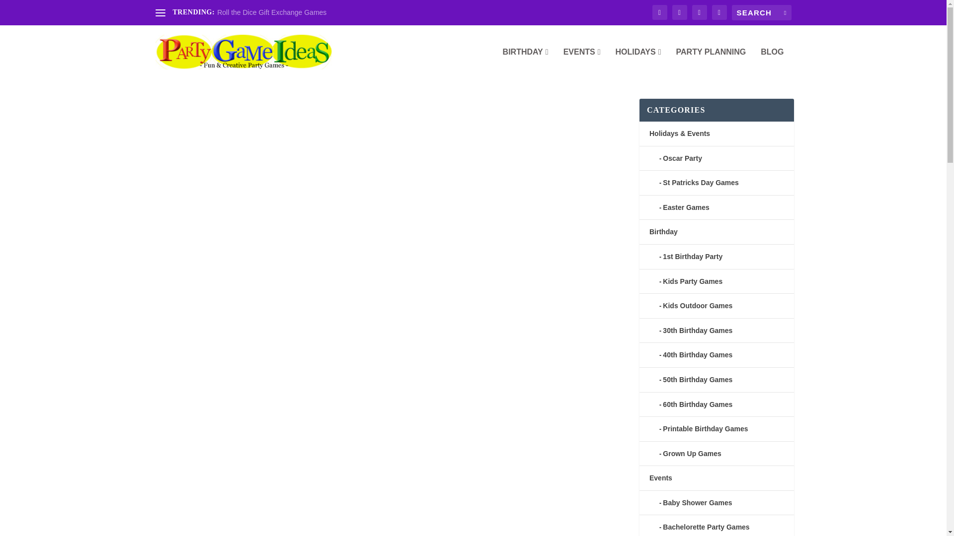  Describe the element at coordinates (582, 64) in the screenshot. I see `EVENTS` at that location.